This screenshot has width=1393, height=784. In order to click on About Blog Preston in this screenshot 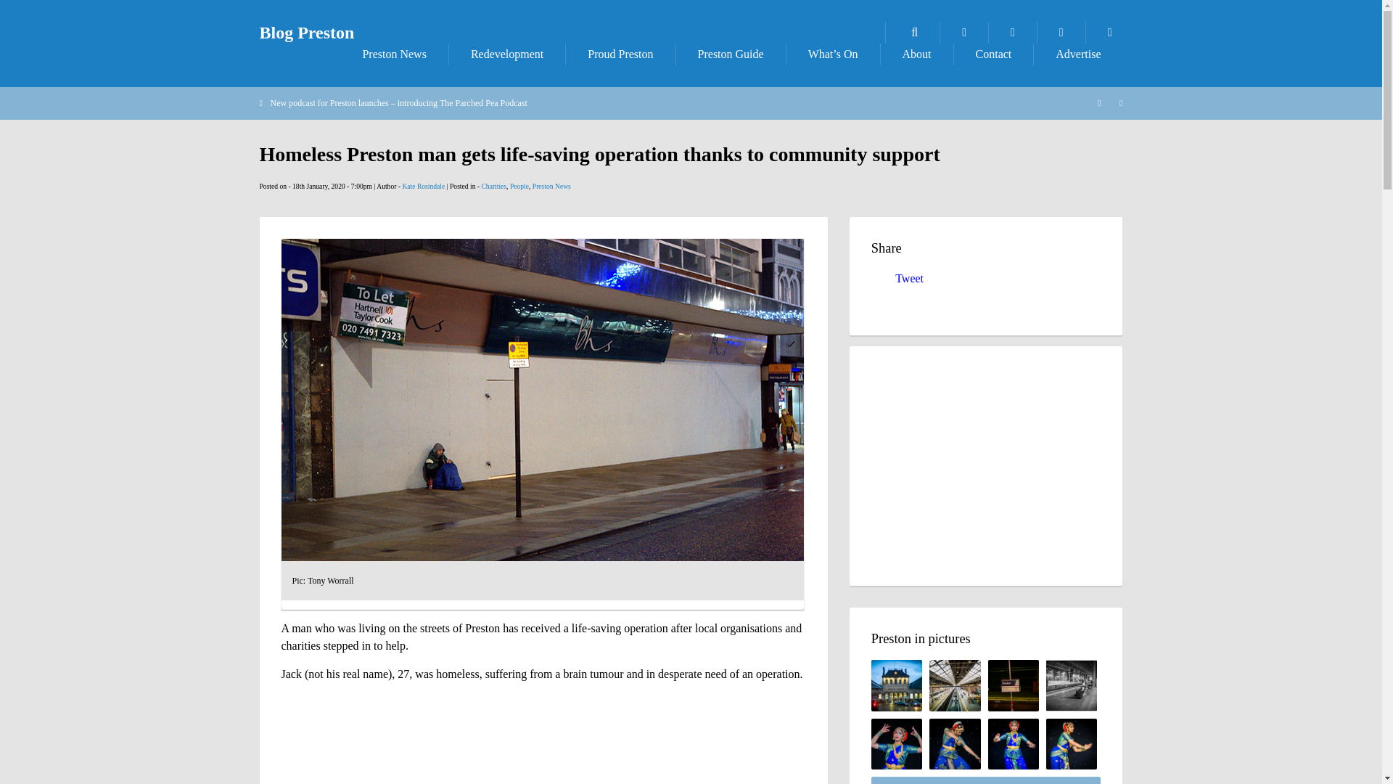, I will do `click(916, 54)`.